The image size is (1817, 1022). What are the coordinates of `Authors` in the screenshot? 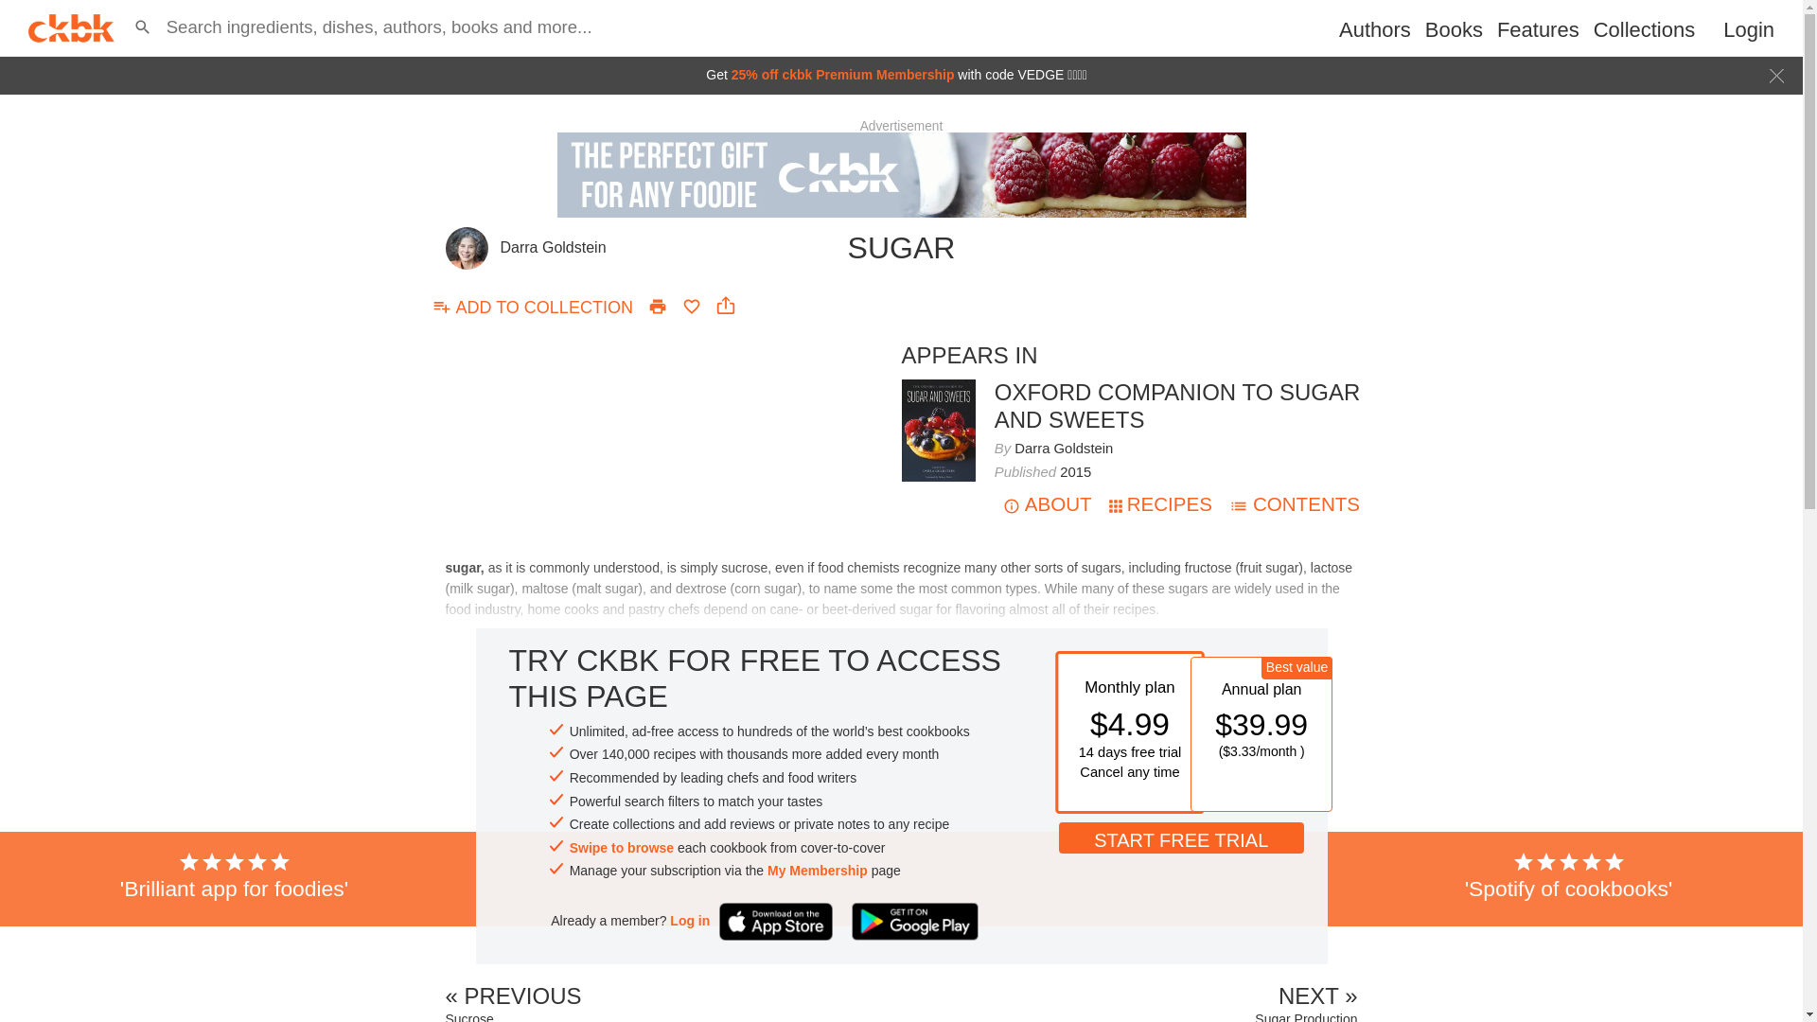 It's located at (1375, 30).